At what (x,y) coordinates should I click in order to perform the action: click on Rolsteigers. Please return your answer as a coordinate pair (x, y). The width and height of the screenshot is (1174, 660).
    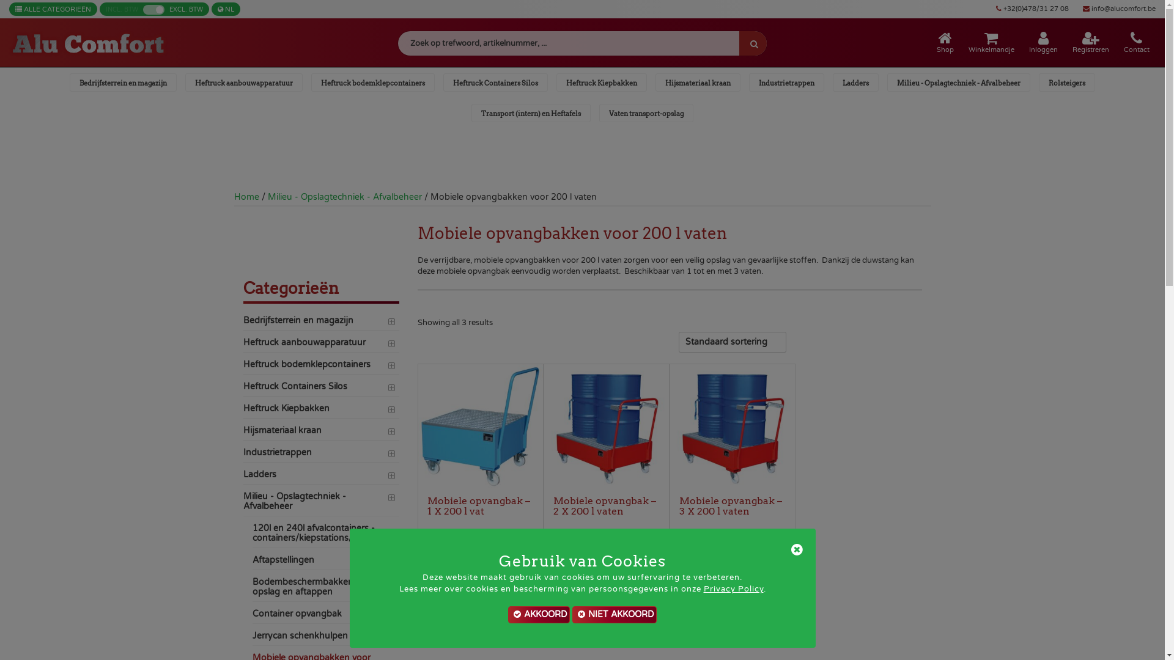
    Looking at the image, I should click on (1067, 82).